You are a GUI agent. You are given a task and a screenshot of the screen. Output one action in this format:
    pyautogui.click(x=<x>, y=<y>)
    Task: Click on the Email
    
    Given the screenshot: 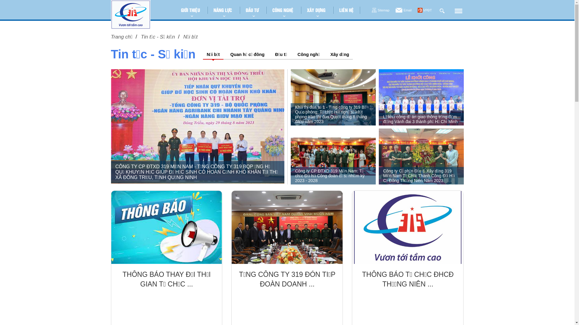 What is the action you would take?
    pyautogui.click(x=403, y=11)
    